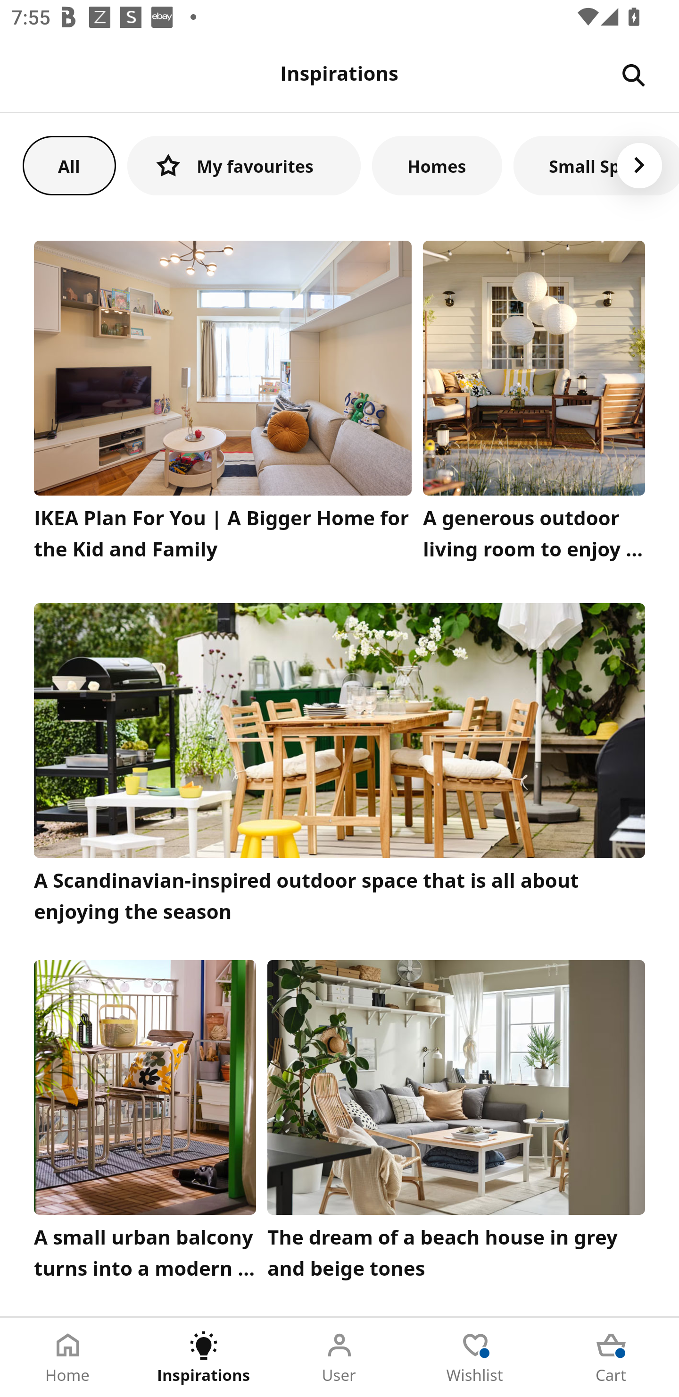 The image size is (679, 1397). I want to click on Homes, so click(437, 165).